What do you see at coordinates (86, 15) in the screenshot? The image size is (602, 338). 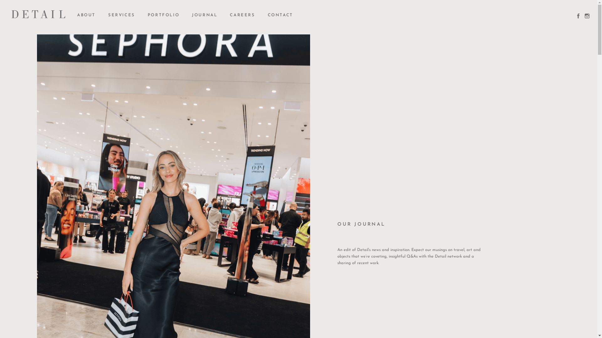 I see `ABOUT` at bounding box center [86, 15].